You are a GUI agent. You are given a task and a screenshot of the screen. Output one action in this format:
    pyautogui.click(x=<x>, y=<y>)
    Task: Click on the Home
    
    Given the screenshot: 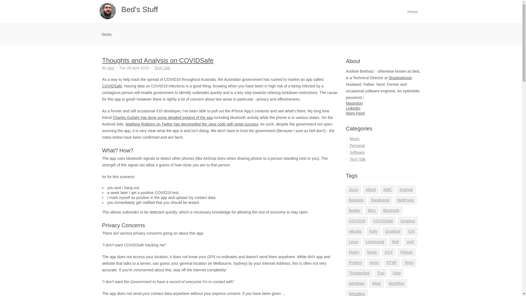 What is the action you would take?
    pyautogui.click(x=412, y=12)
    